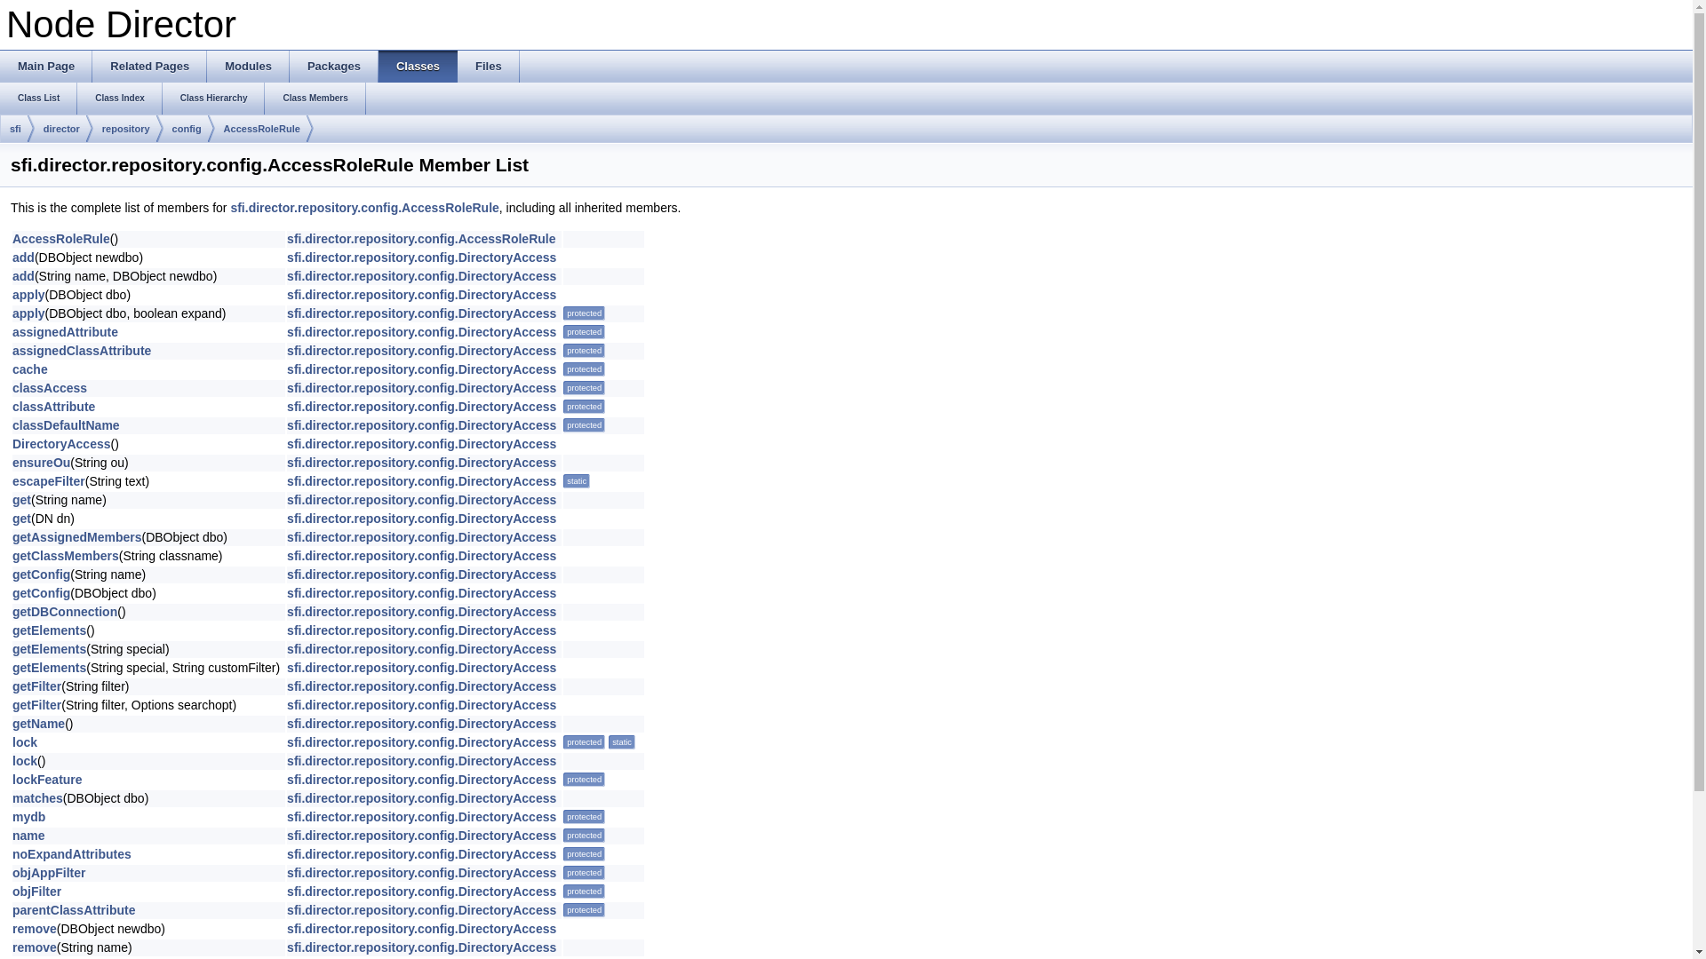 Image resolution: width=1706 pixels, height=959 pixels. Describe the element at coordinates (214, 99) in the screenshot. I see `Class Hierarchy` at that location.